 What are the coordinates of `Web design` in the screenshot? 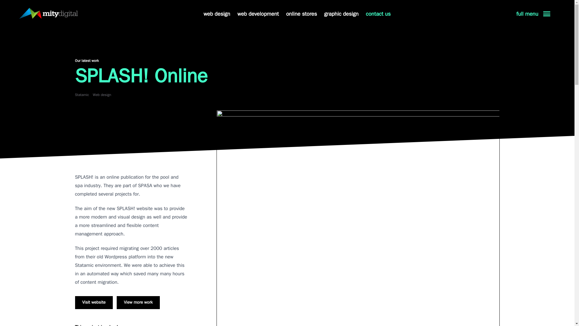 It's located at (102, 94).